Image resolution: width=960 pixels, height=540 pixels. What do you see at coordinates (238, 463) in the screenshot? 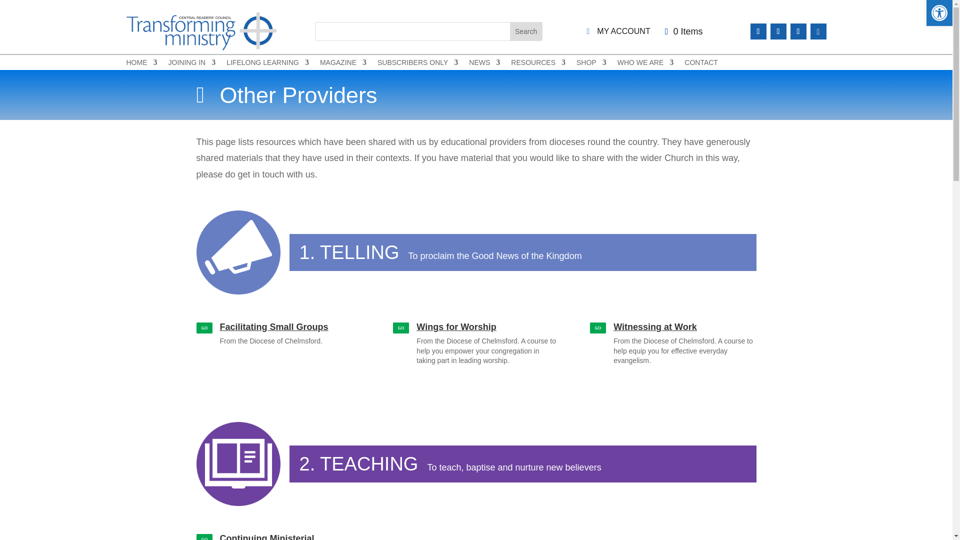
I see `teaching` at bounding box center [238, 463].